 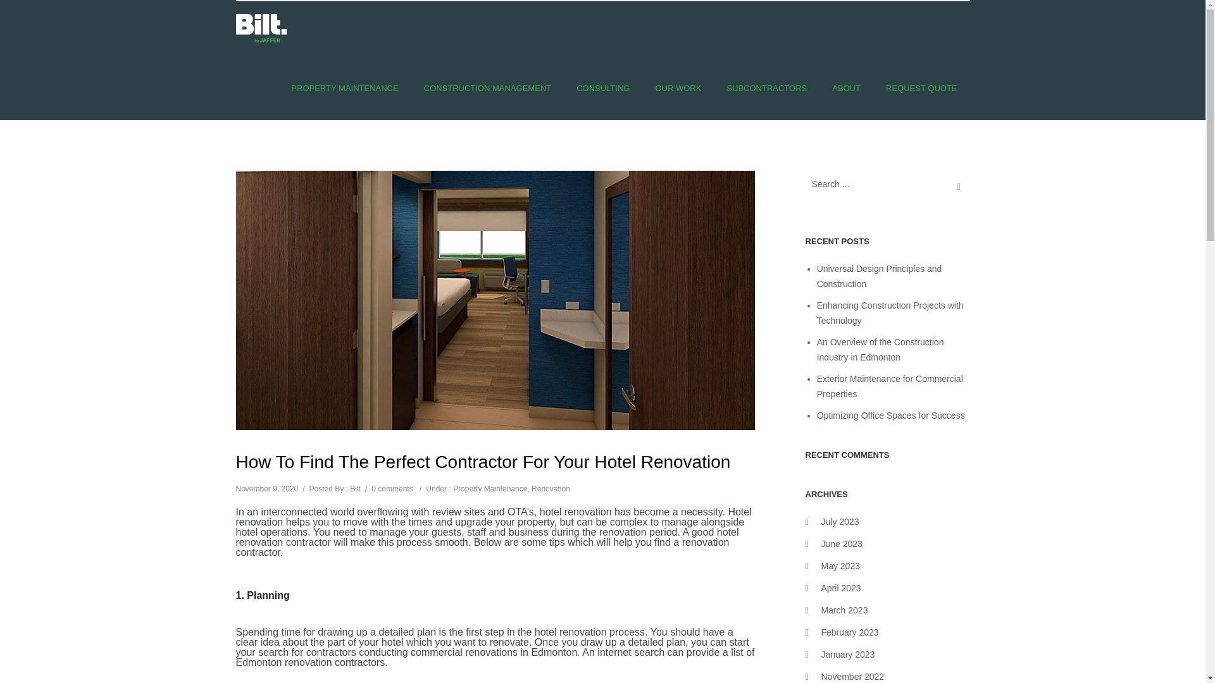 What do you see at coordinates (602, 87) in the screenshot?
I see `CONSULTING` at bounding box center [602, 87].